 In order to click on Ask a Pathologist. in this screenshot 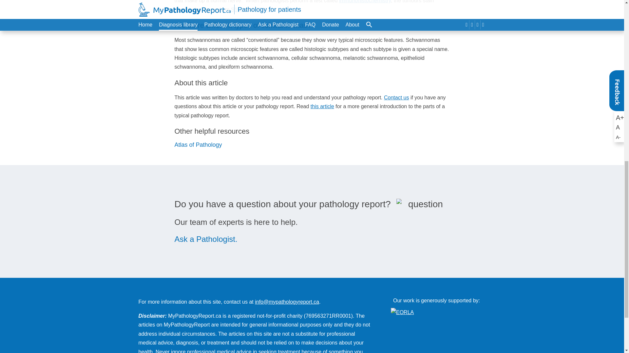, I will do `click(205, 239)`.